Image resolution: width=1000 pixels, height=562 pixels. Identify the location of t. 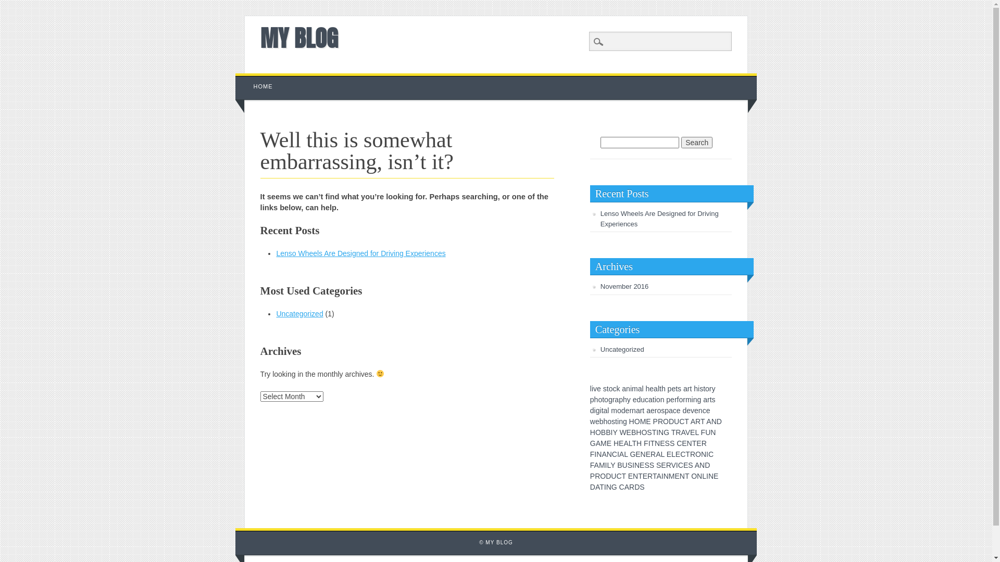
(603, 411).